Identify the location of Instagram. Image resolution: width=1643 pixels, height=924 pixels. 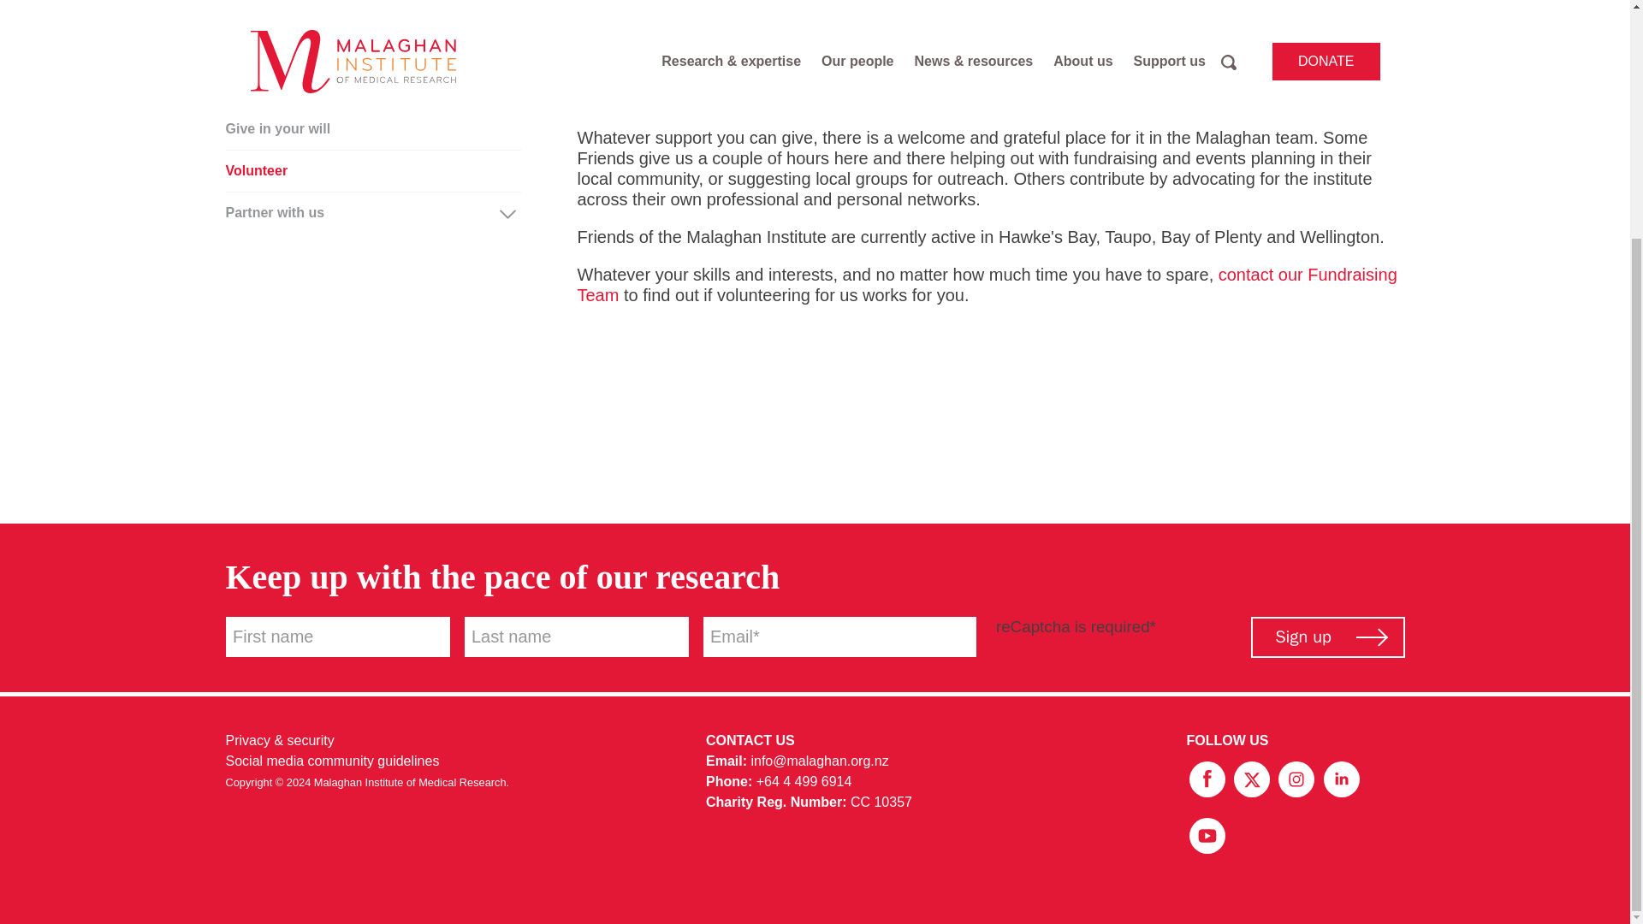
(1298, 778).